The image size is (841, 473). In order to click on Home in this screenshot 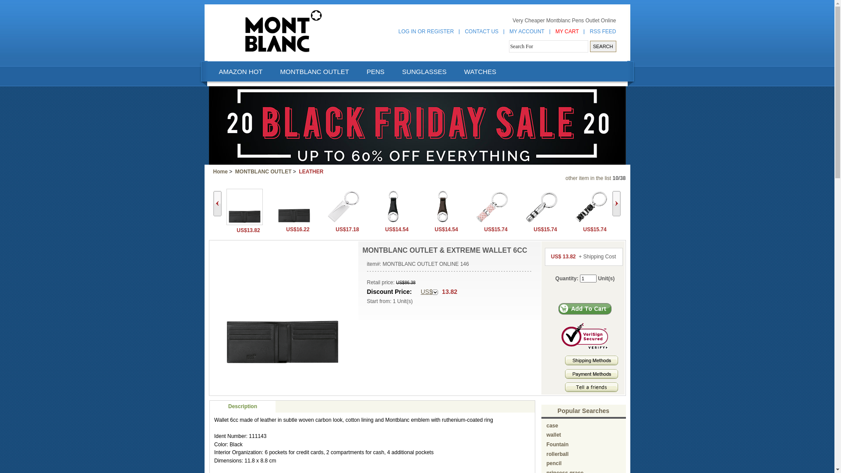, I will do `click(220, 172)`.